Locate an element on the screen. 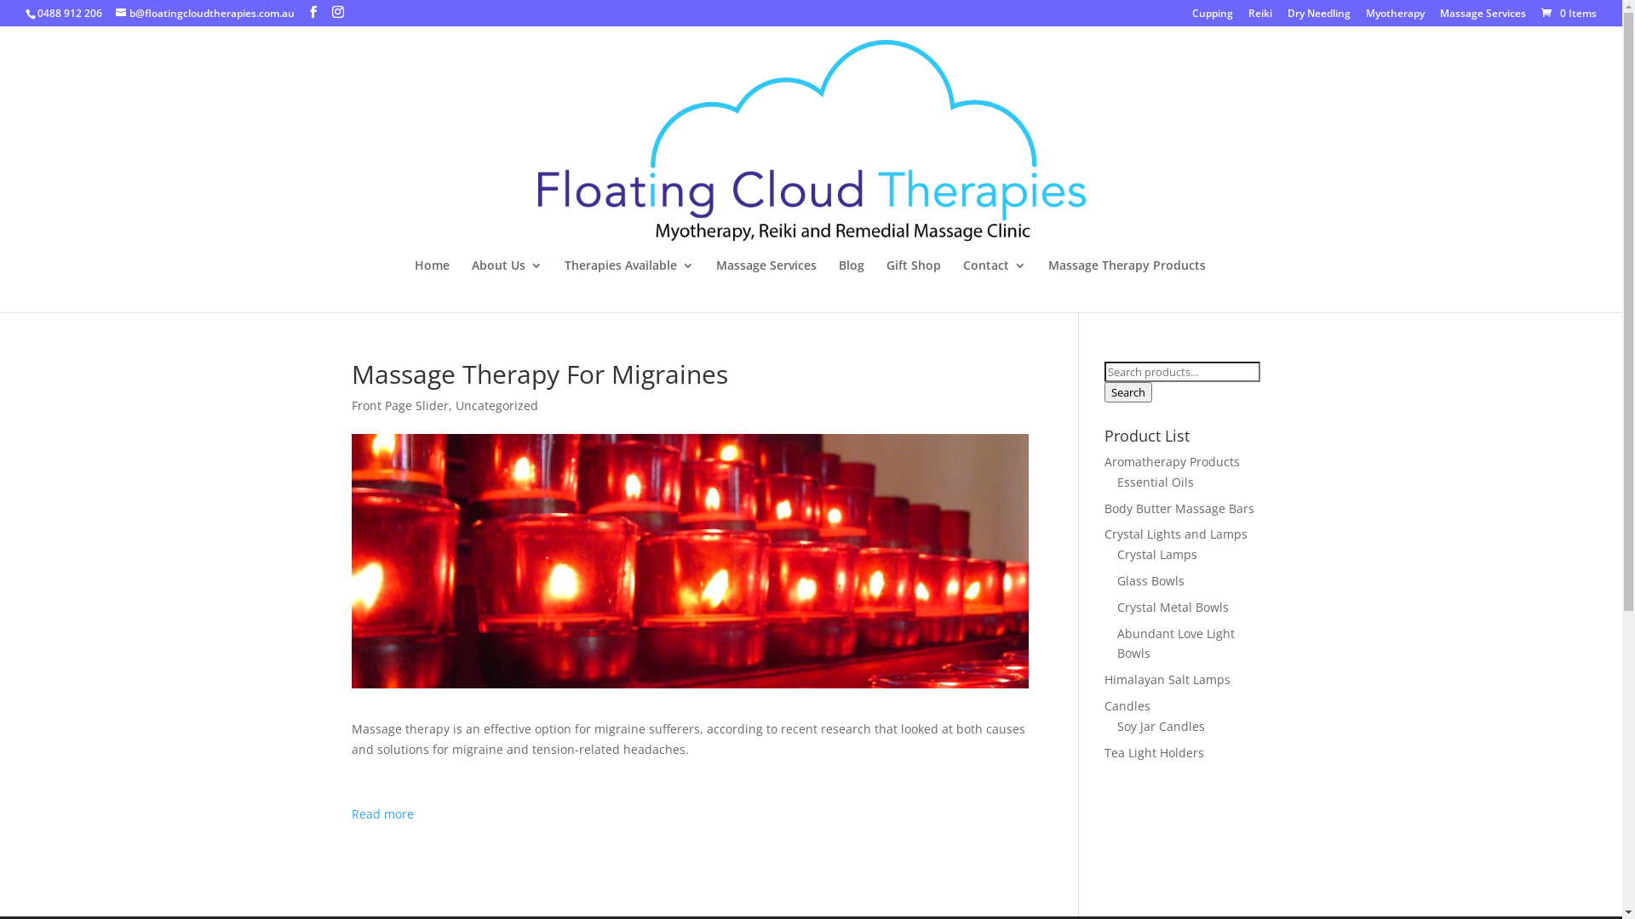  Cupping is located at coordinates (1213, 17).